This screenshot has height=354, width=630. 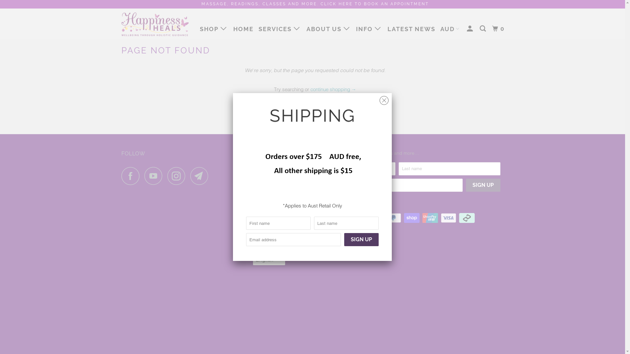 What do you see at coordinates (328, 197) in the screenshot?
I see `Happiness Heals` at bounding box center [328, 197].